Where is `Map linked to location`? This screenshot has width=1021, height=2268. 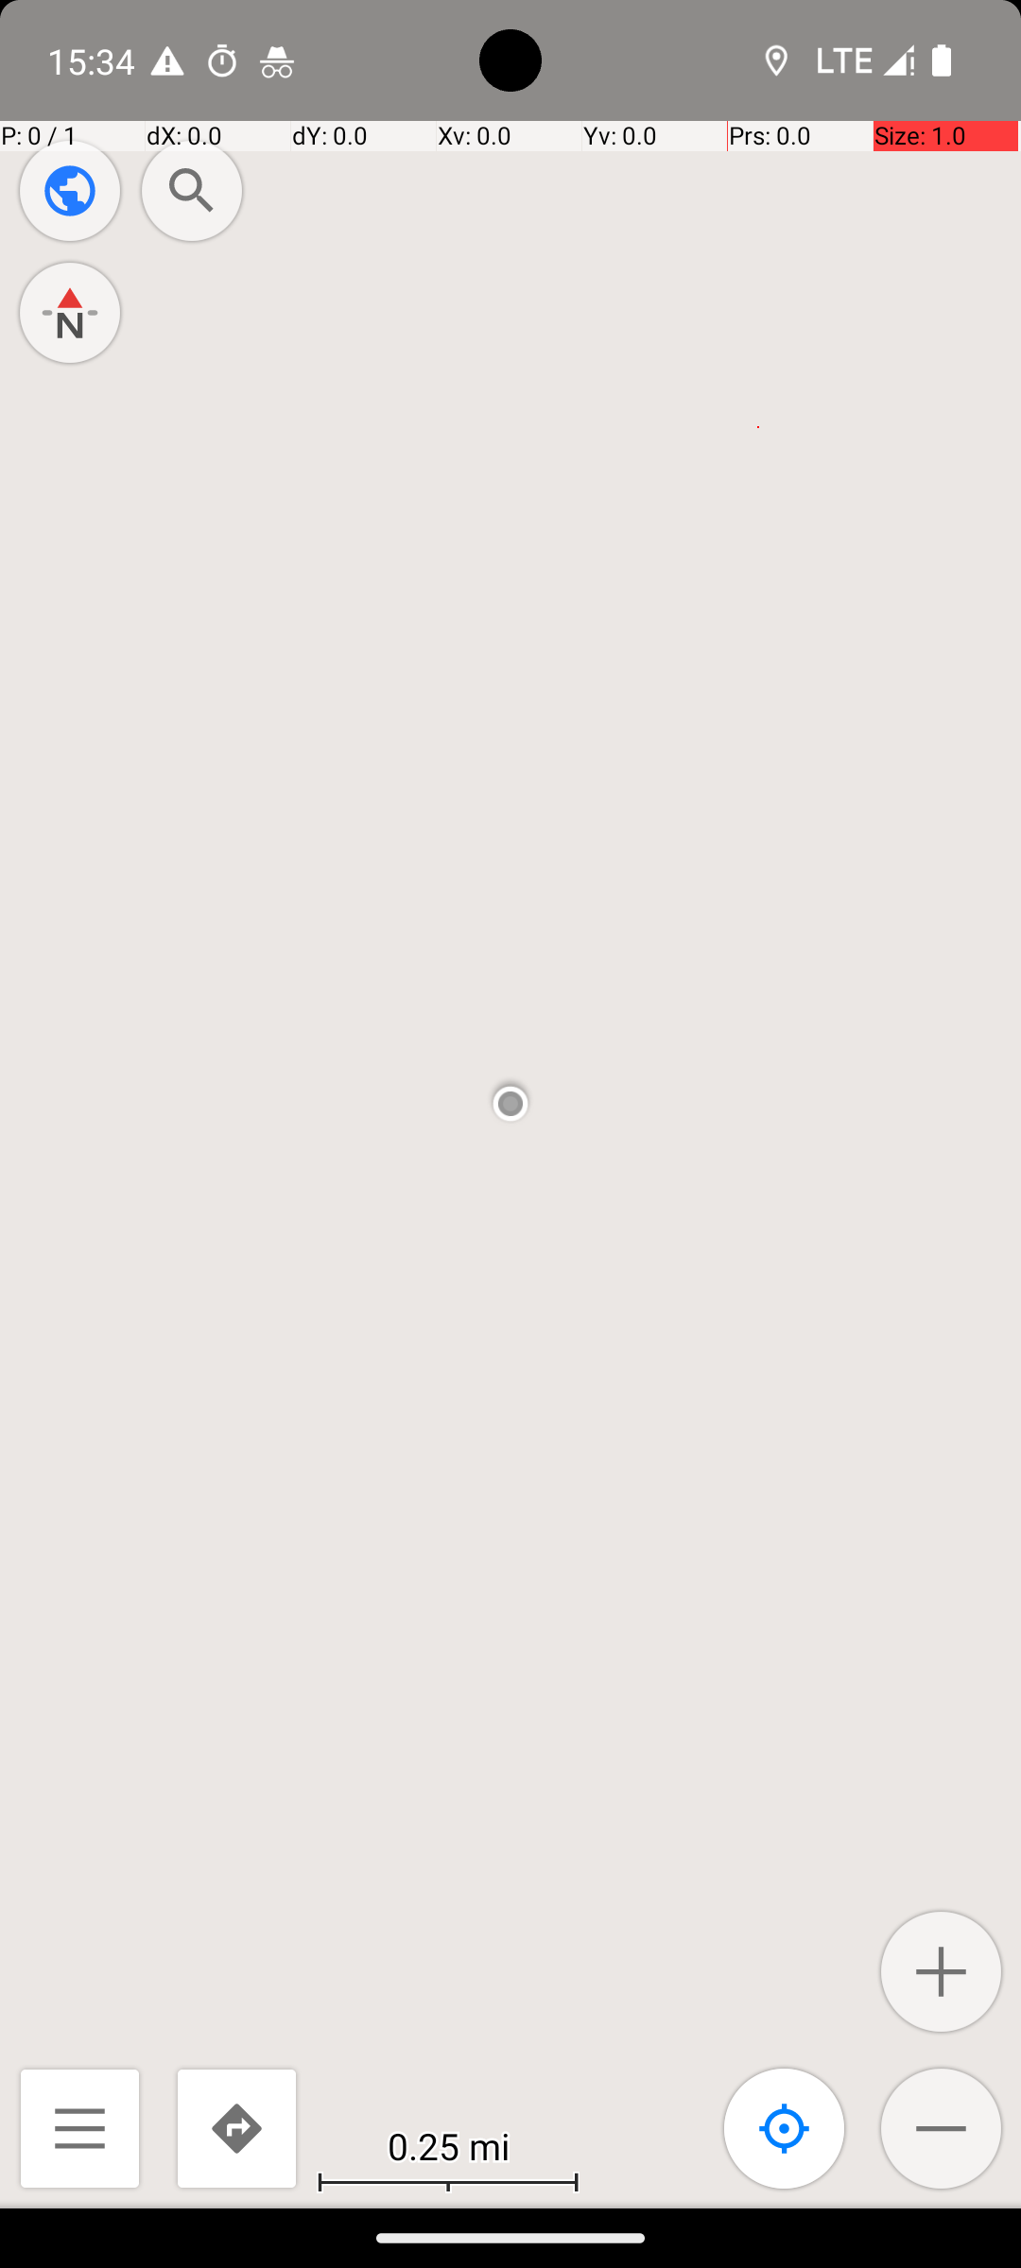 Map linked to location is located at coordinates (785, 2128).